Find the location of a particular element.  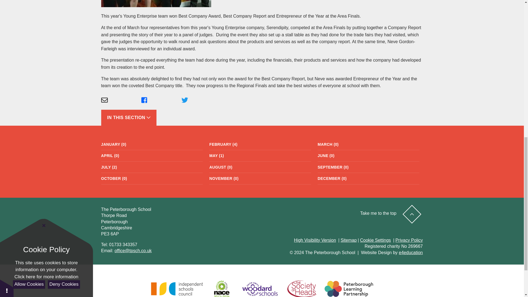

heads is located at coordinates (302, 289).